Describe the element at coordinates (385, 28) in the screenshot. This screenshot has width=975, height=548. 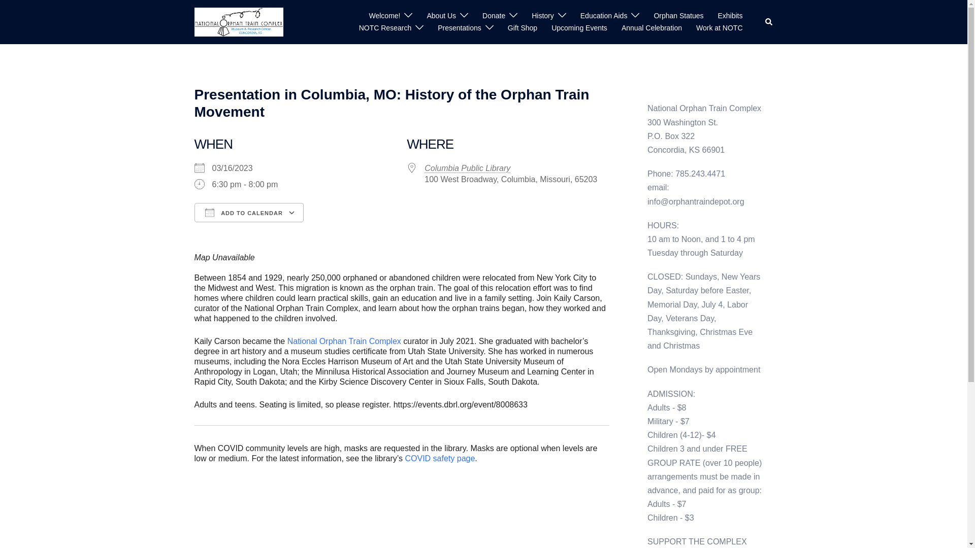
I see `NOTC Research` at that location.